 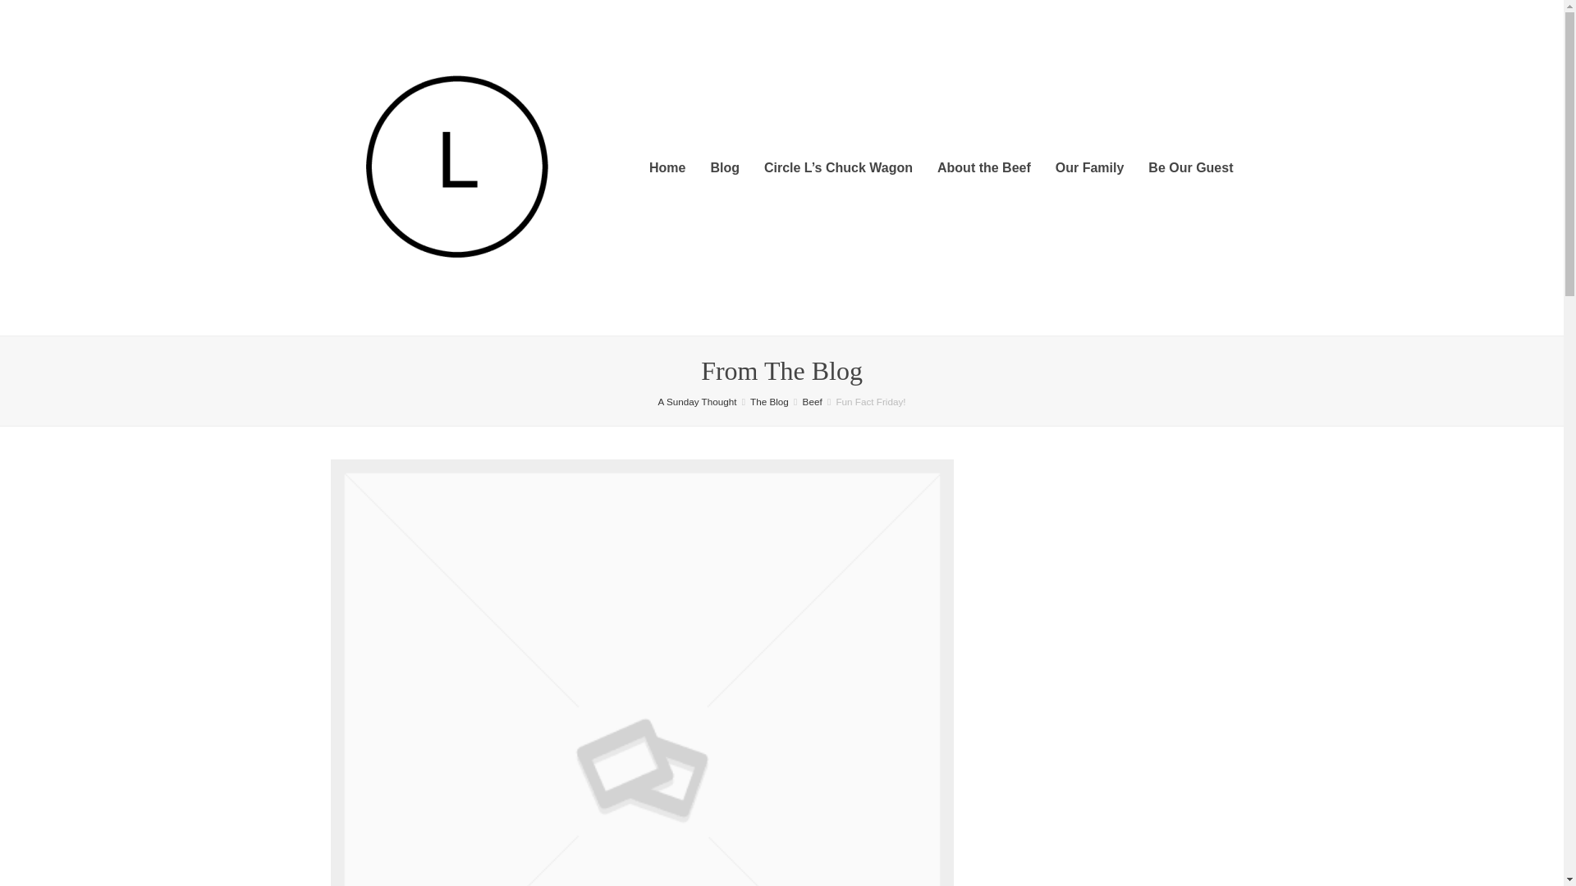 I want to click on Blog, so click(x=724, y=168).